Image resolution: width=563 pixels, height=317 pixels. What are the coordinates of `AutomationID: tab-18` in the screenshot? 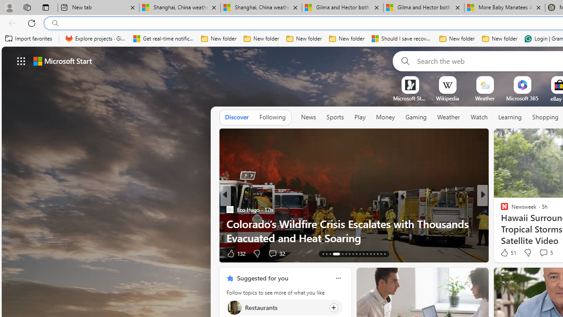 It's located at (326, 254).